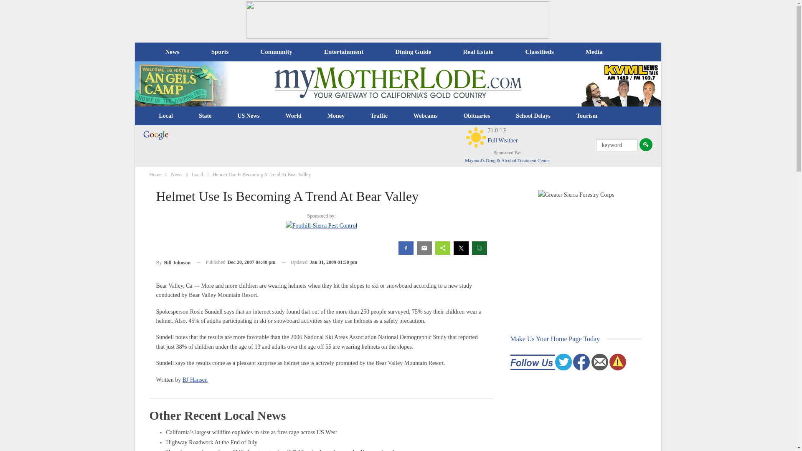 The height and width of the screenshot is (451, 802). I want to click on Real Estate, so click(478, 52).